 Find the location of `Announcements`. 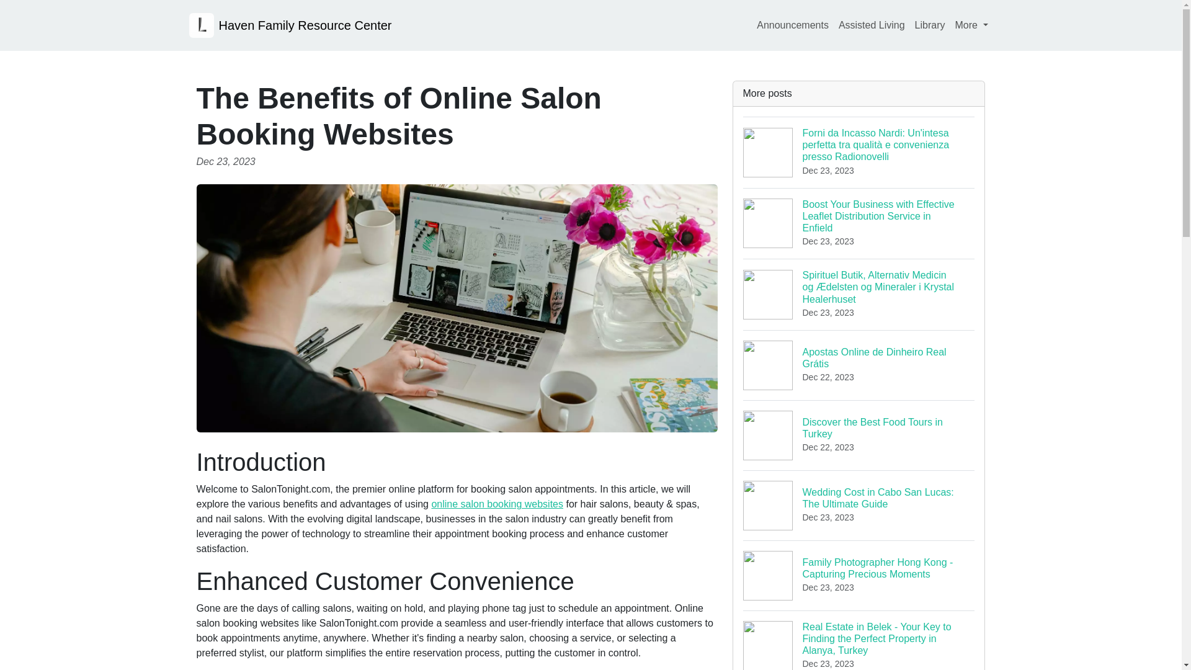

Announcements is located at coordinates (793, 25).